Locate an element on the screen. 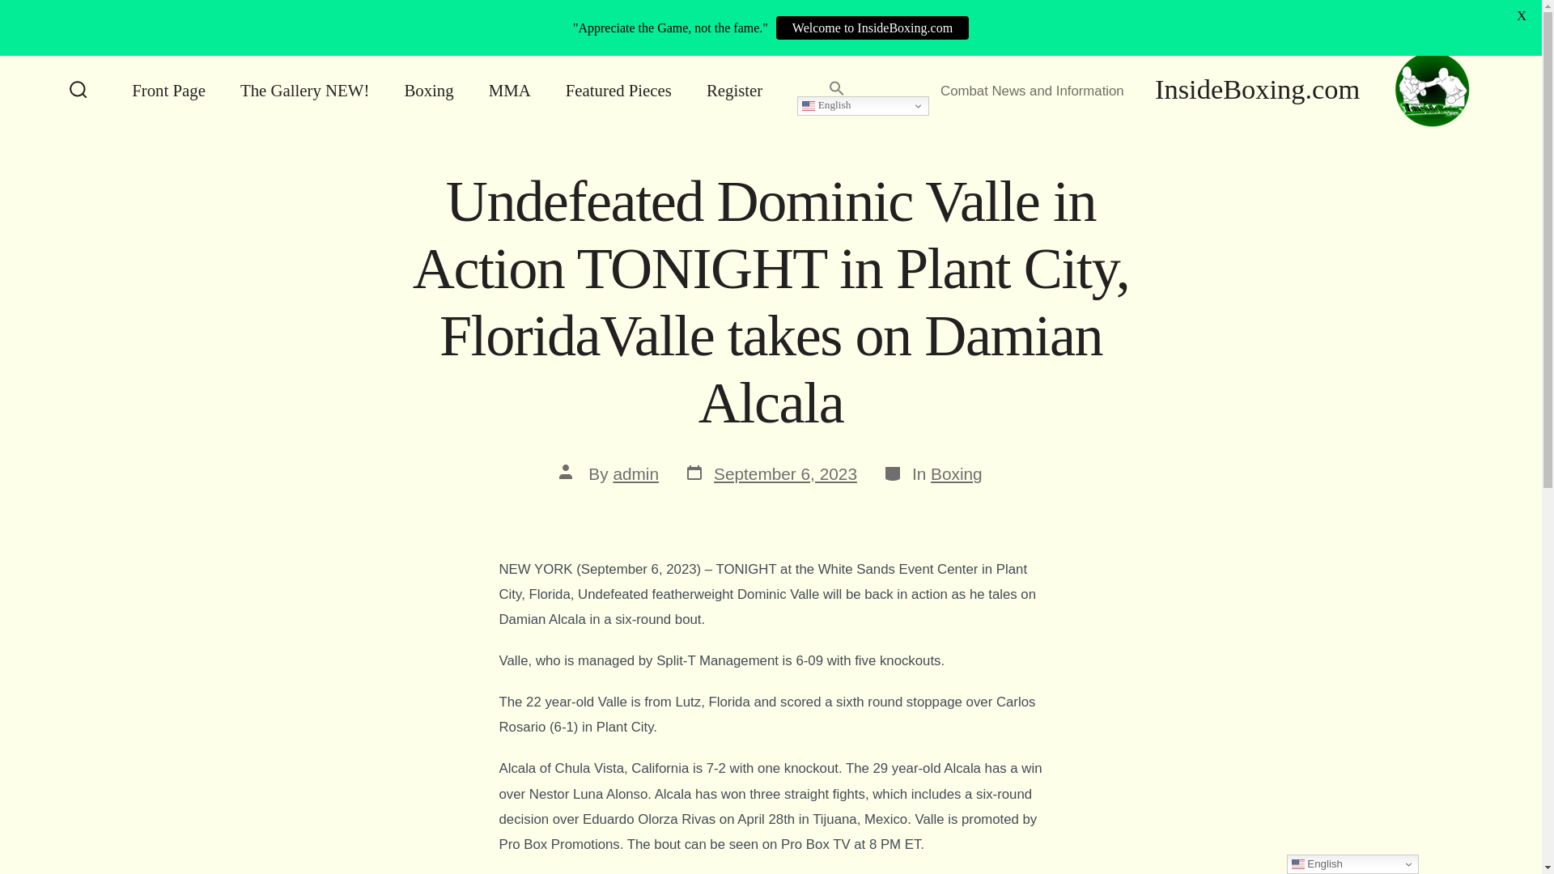  Register is located at coordinates (735, 90).